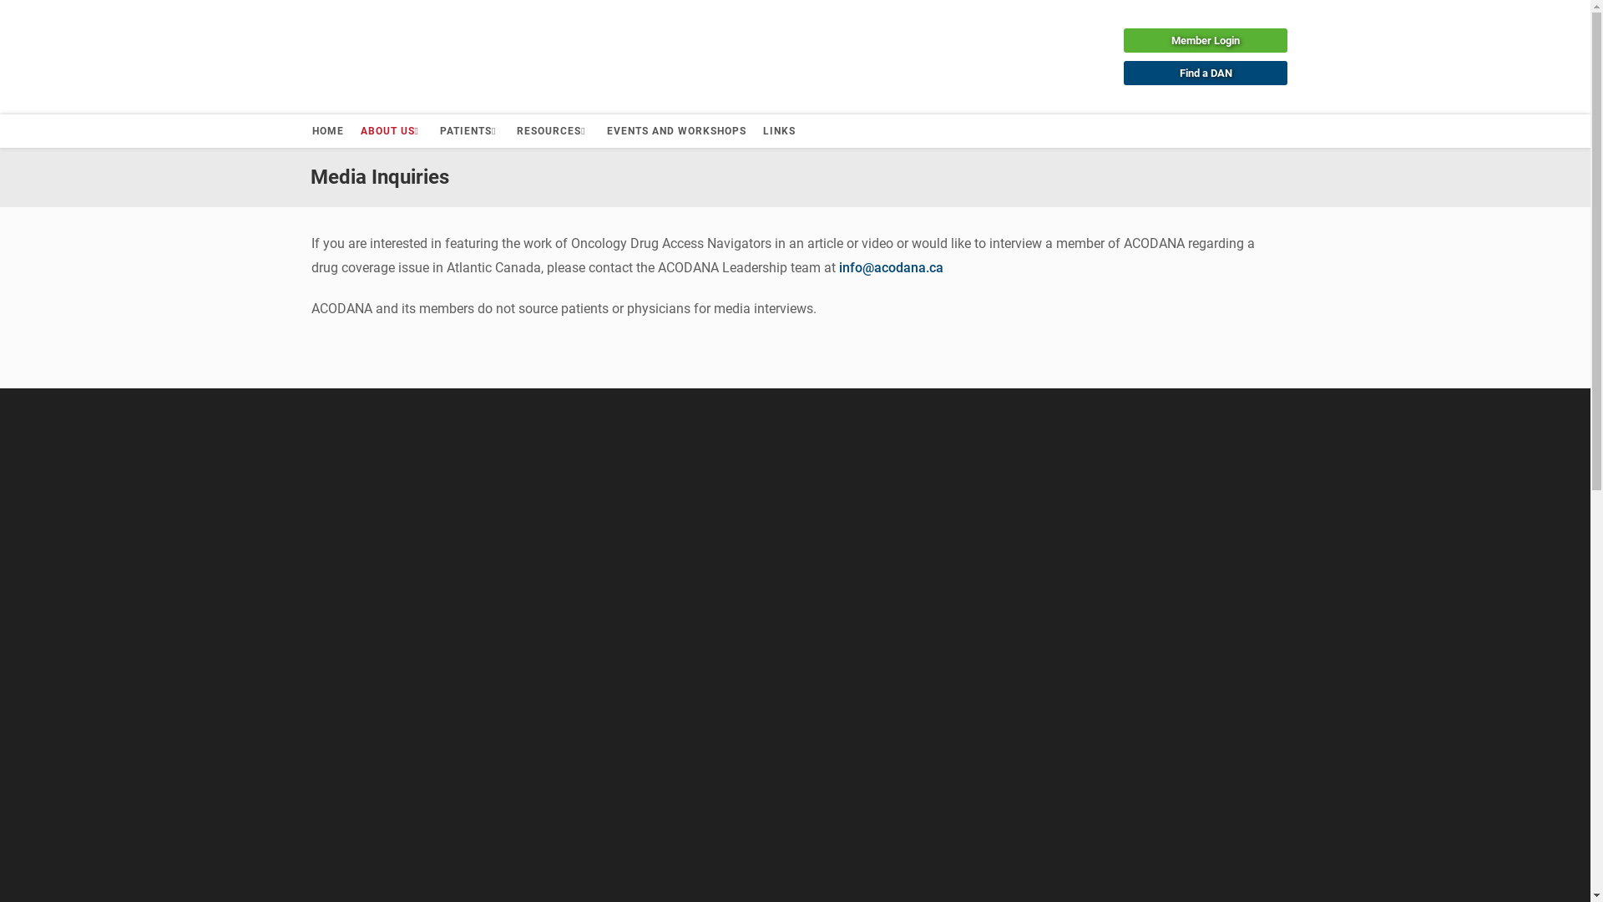 This screenshot has height=902, width=1603. Describe the element at coordinates (890, 267) in the screenshot. I see `info@acodana.ca` at that location.